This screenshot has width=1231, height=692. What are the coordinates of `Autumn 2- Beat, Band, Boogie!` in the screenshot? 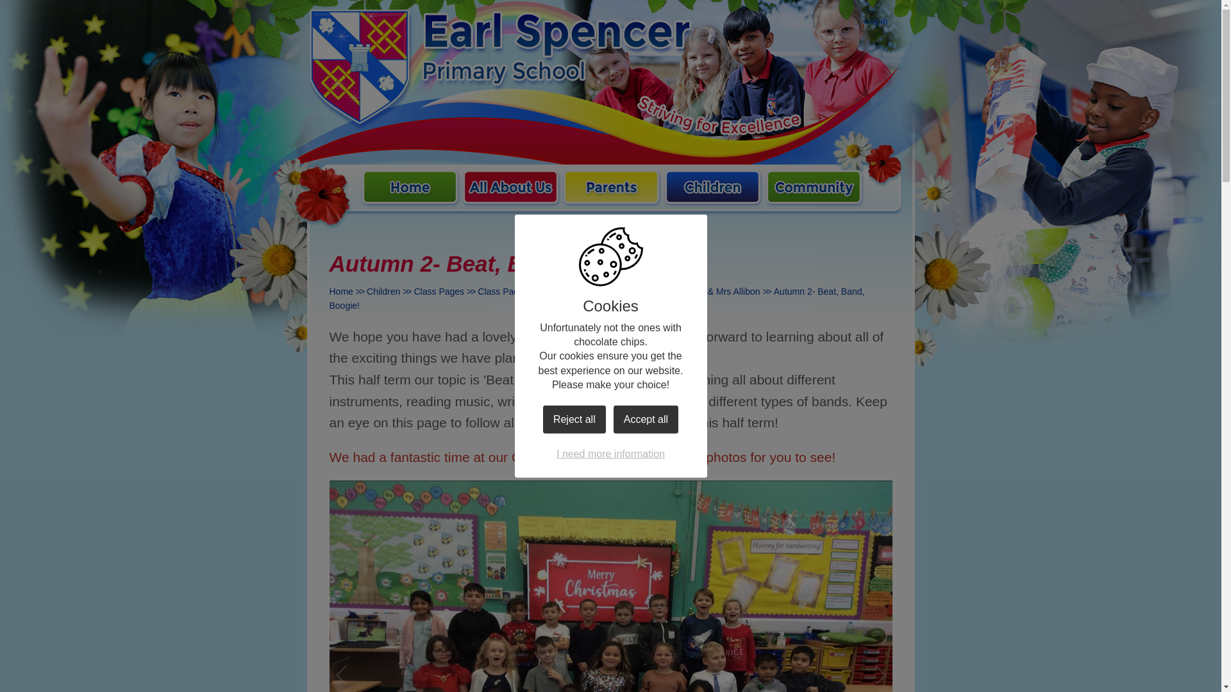 It's located at (598, 299).